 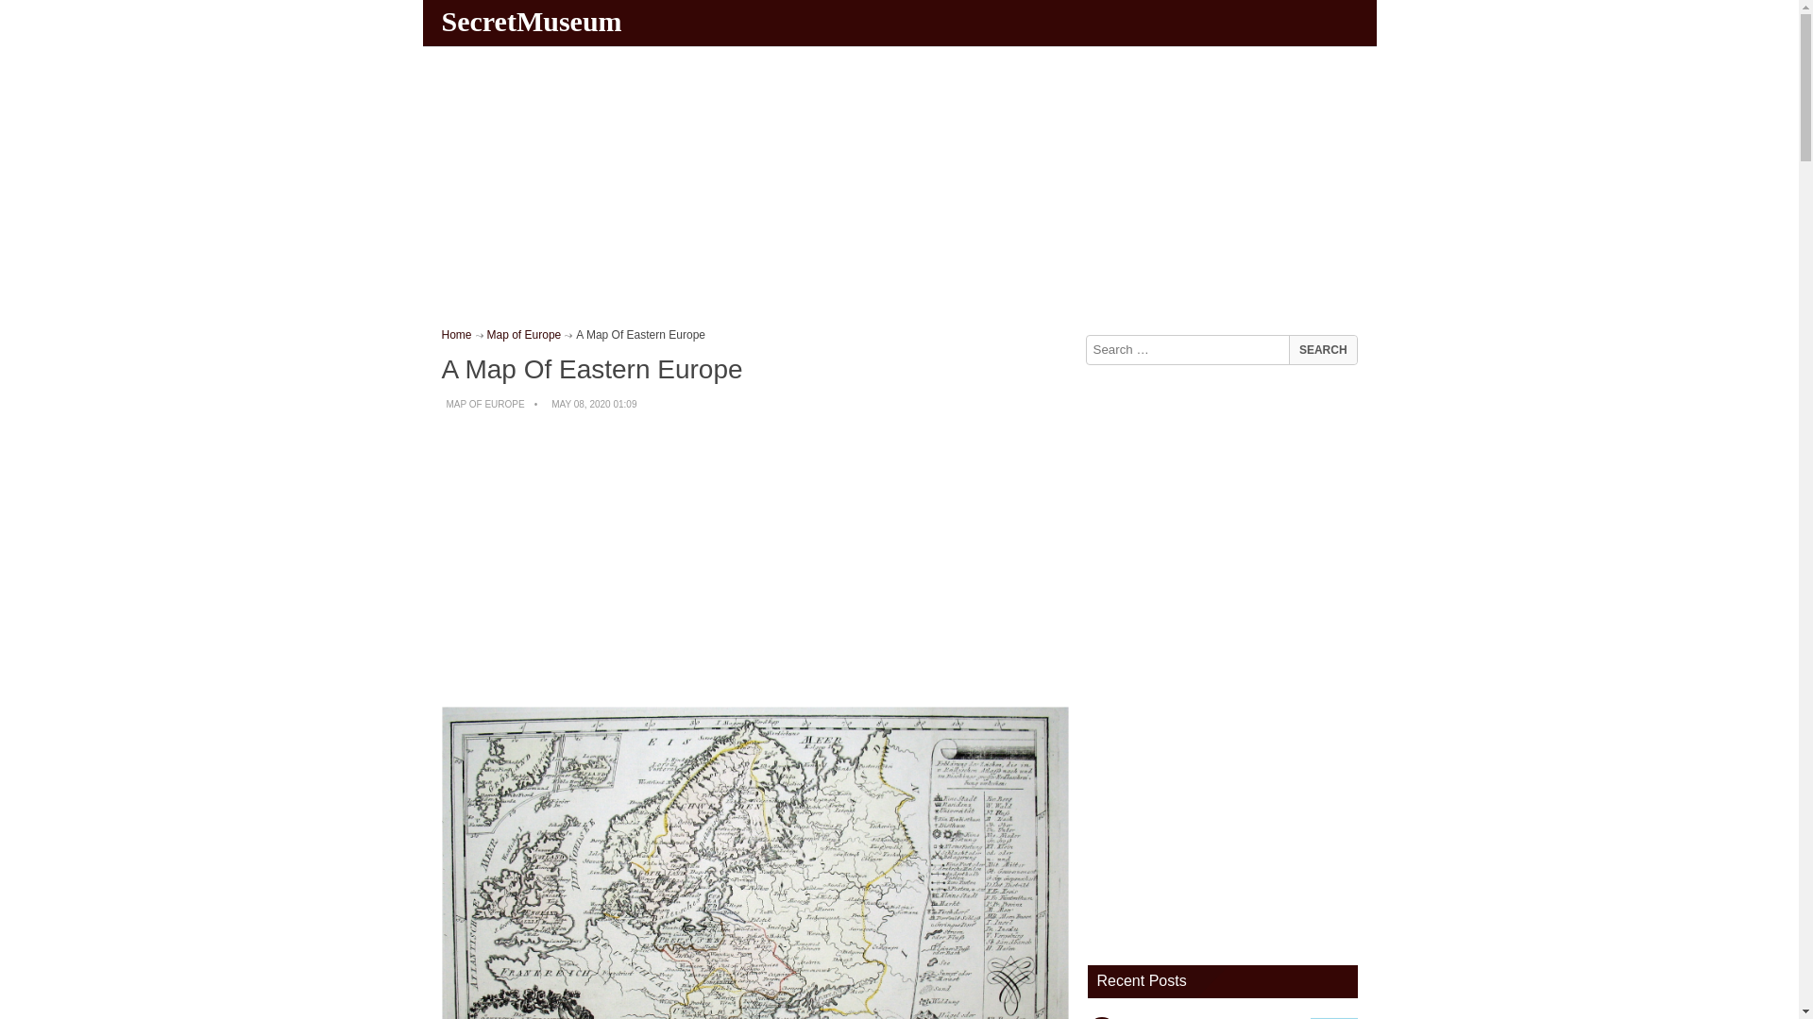 What do you see at coordinates (1322, 349) in the screenshot?
I see `Search` at bounding box center [1322, 349].